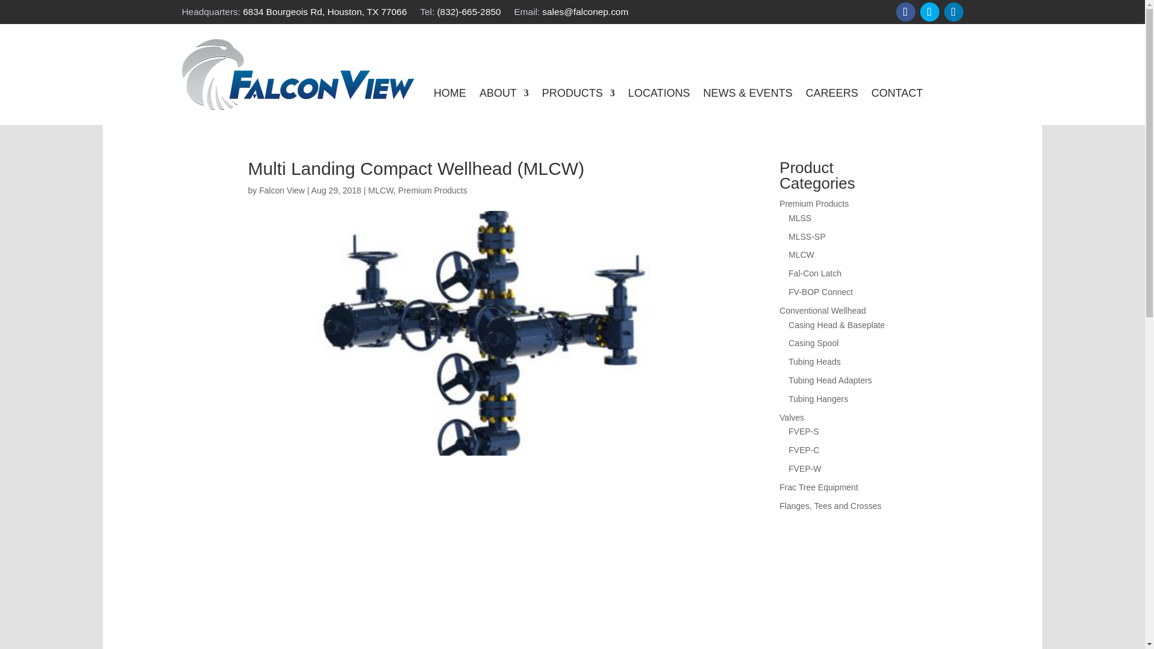 Image resolution: width=1154 pixels, height=649 pixels. What do you see at coordinates (897, 95) in the screenshot?
I see `CONTACT` at bounding box center [897, 95].